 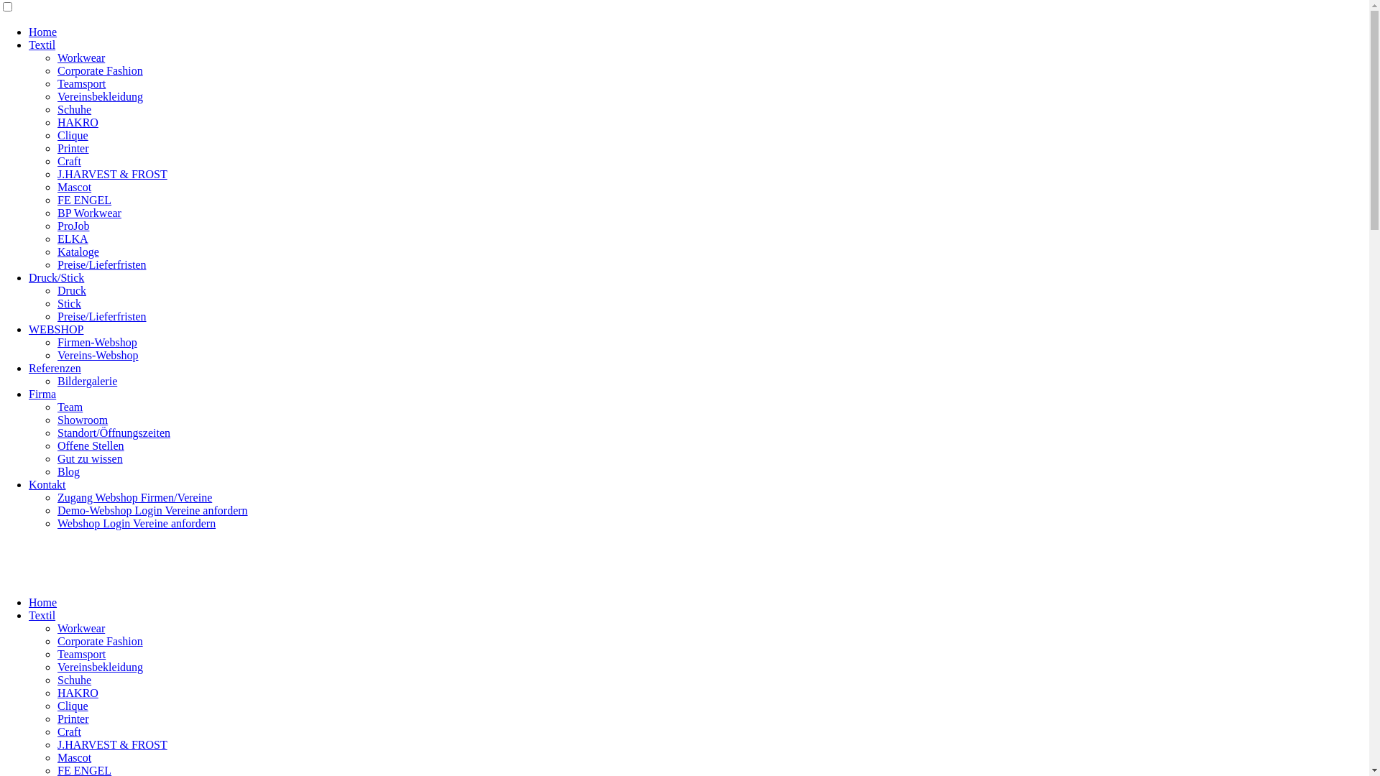 What do you see at coordinates (135, 497) in the screenshot?
I see `Zugang Webshop Firmen/Vereine` at bounding box center [135, 497].